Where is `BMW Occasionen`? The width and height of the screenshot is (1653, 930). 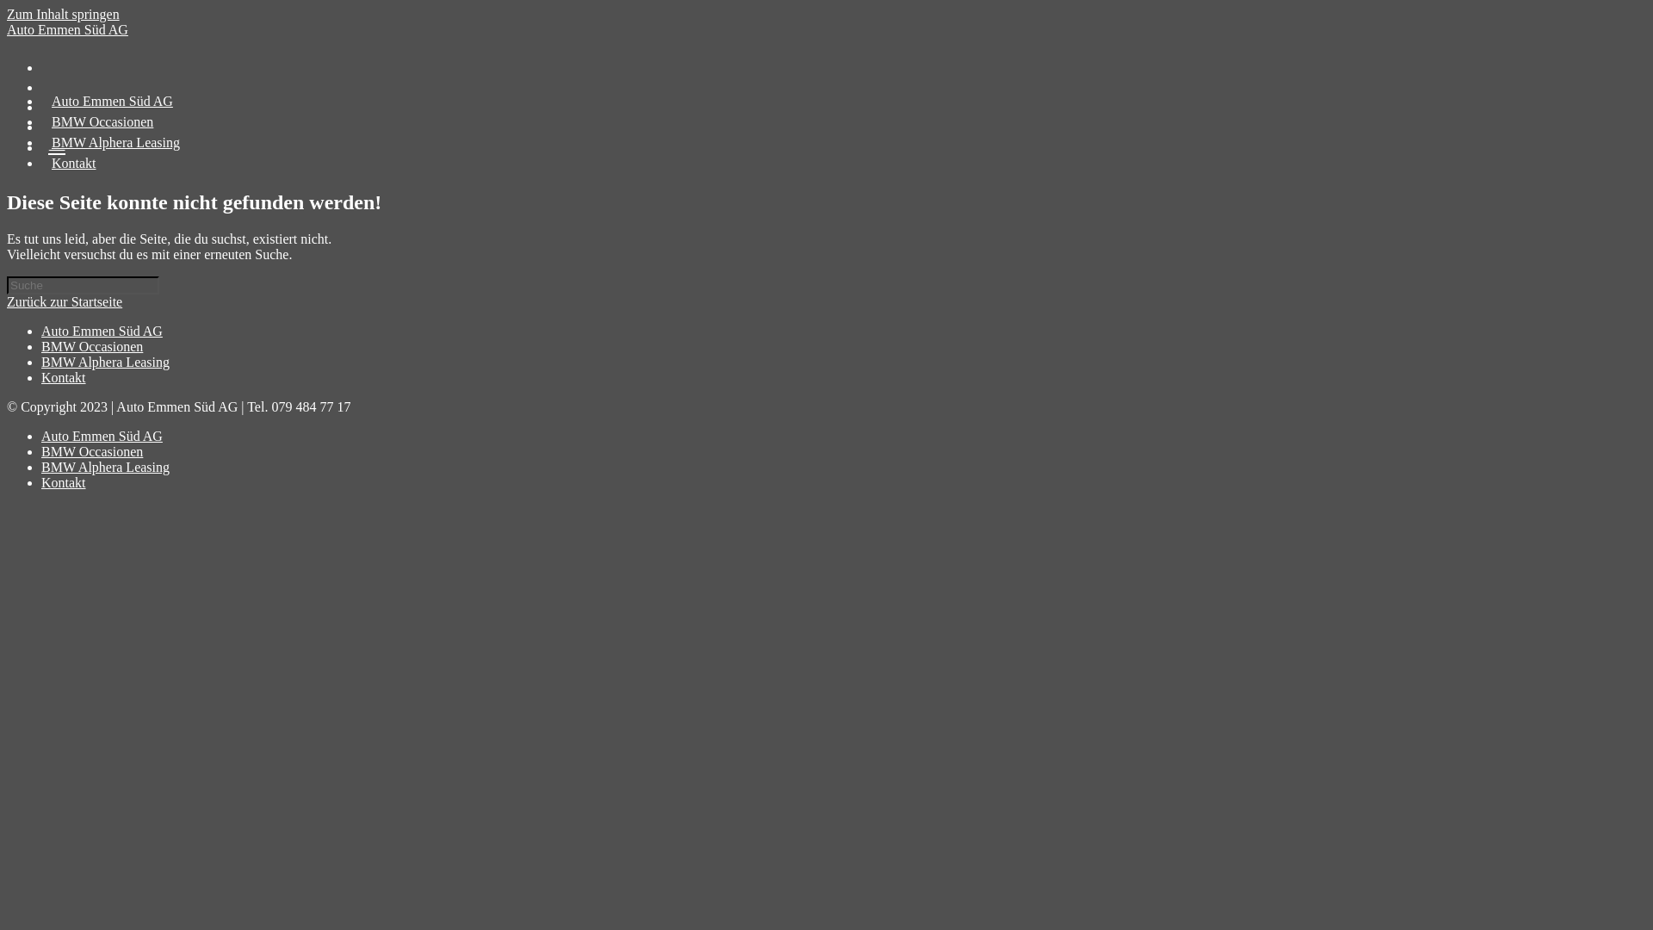 BMW Occasionen is located at coordinates (92, 451).